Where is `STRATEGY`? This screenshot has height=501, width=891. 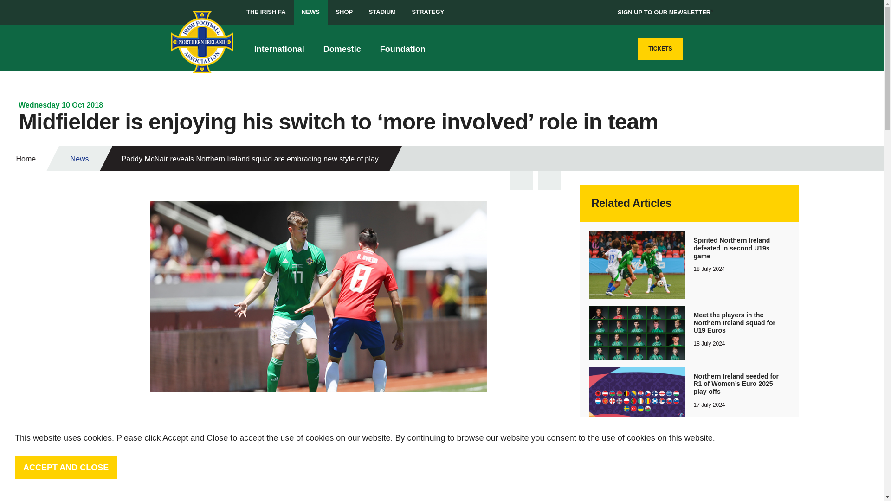 STRATEGY is located at coordinates (427, 12).